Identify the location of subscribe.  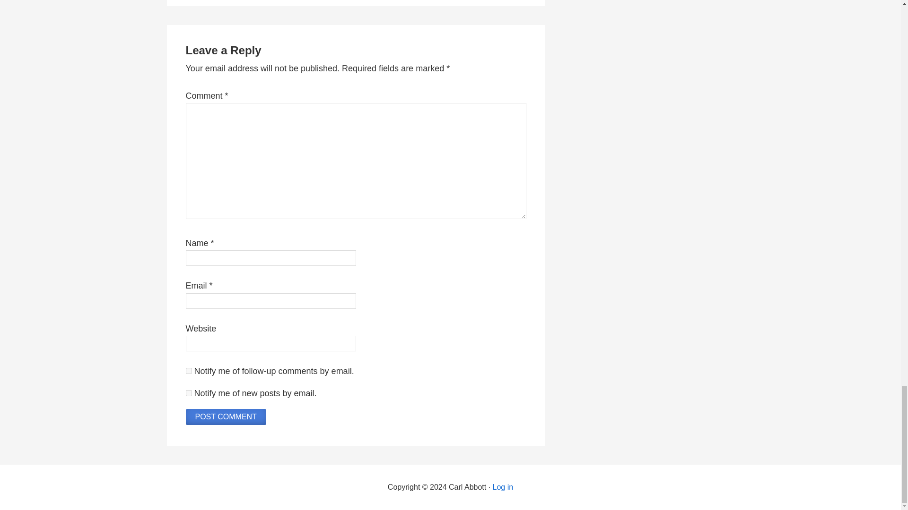
(188, 393).